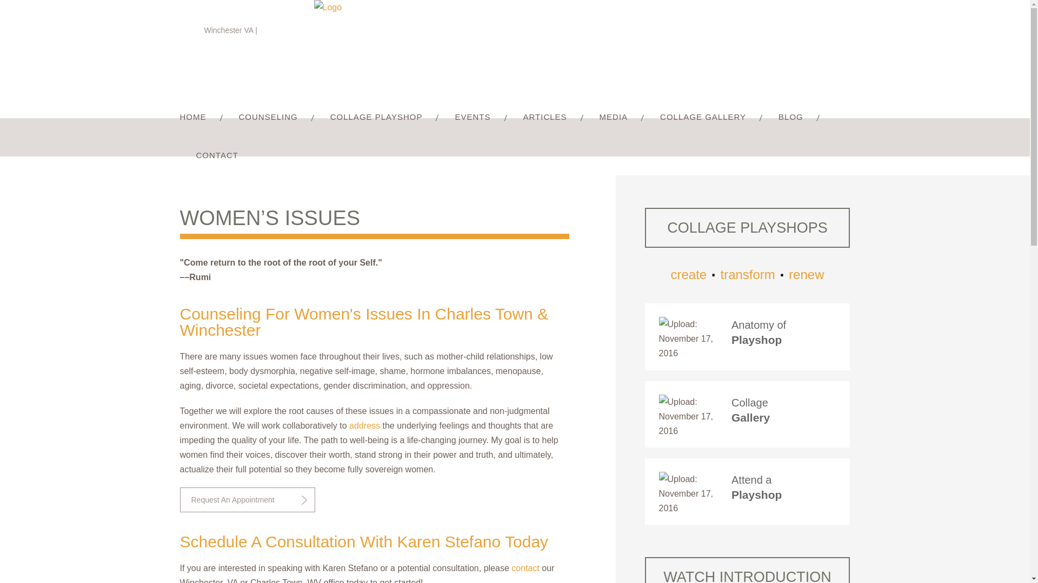  I want to click on ARTICLES, so click(545, 118).